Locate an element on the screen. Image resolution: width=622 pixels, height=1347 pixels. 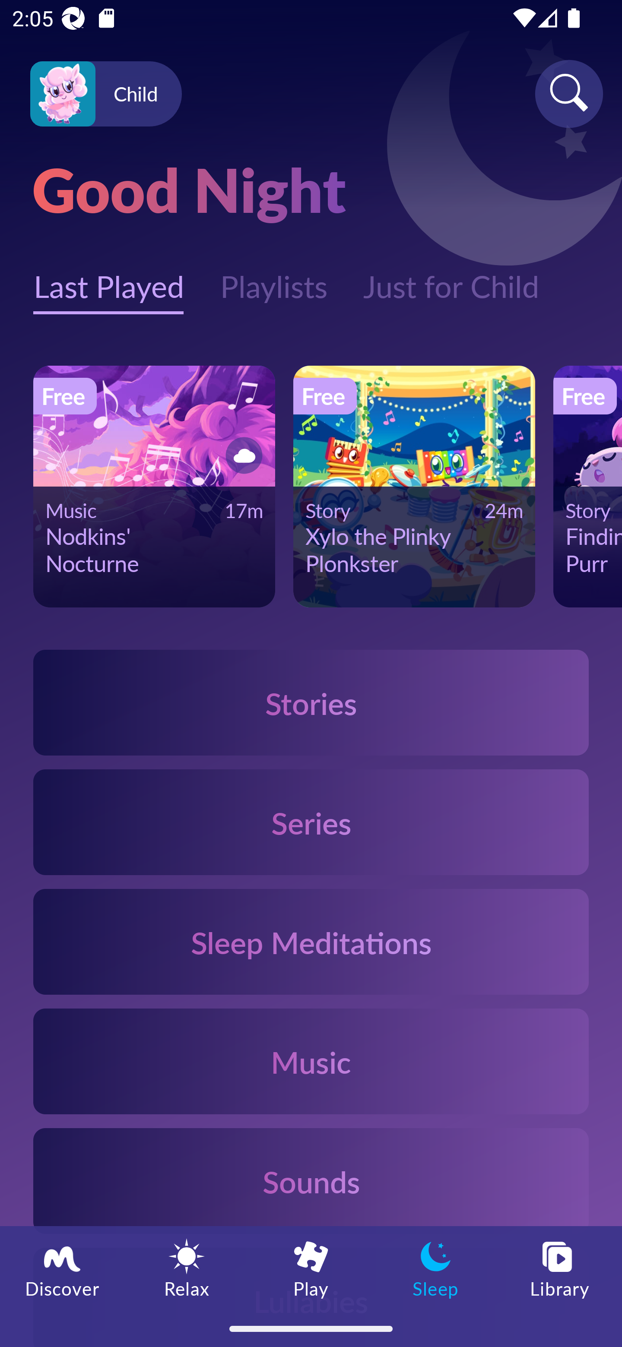
Library is located at coordinates (560, 1268).